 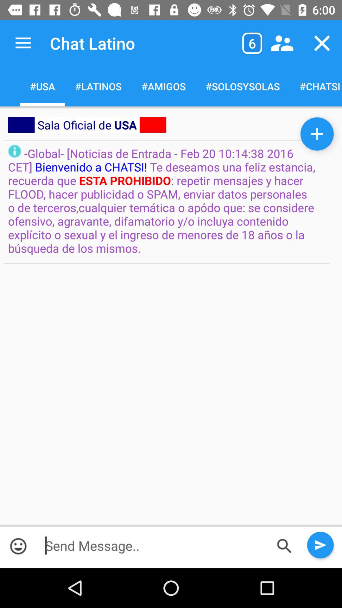 What do you see at coordinates (252, 43) in the screenshot?
I see `tap the icon to the right of the chat latino icon` at bounding box center [252, 43].